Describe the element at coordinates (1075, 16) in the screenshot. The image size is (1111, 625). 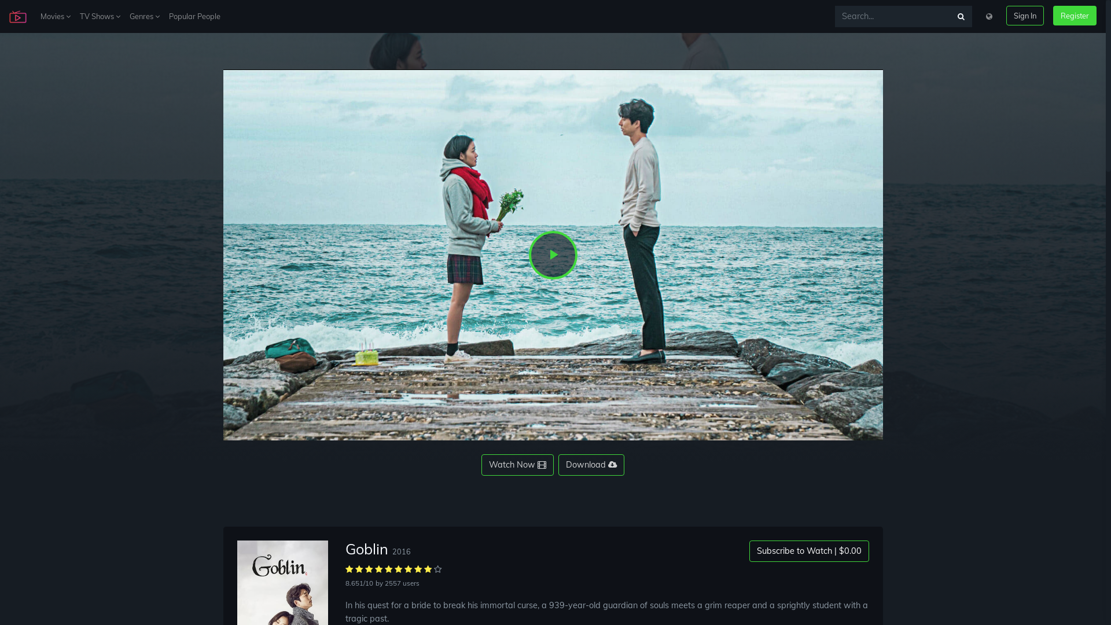
I see `Register` at that location.